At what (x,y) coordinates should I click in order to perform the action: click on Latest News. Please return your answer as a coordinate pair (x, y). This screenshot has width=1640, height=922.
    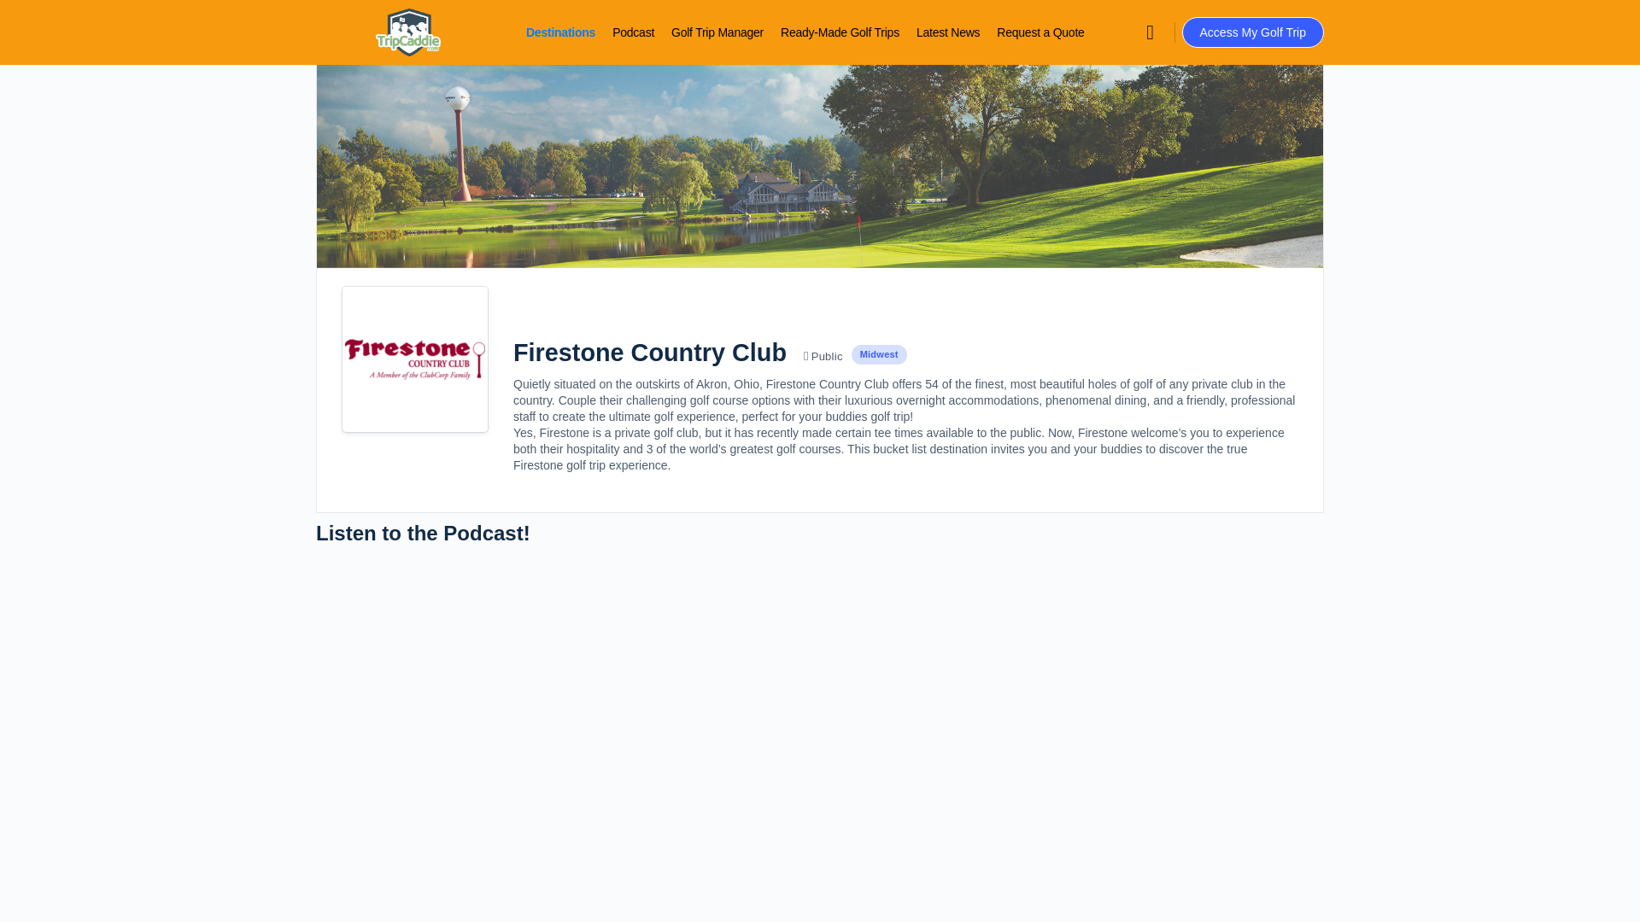
    Looking at the image, I should click on (948, 32).